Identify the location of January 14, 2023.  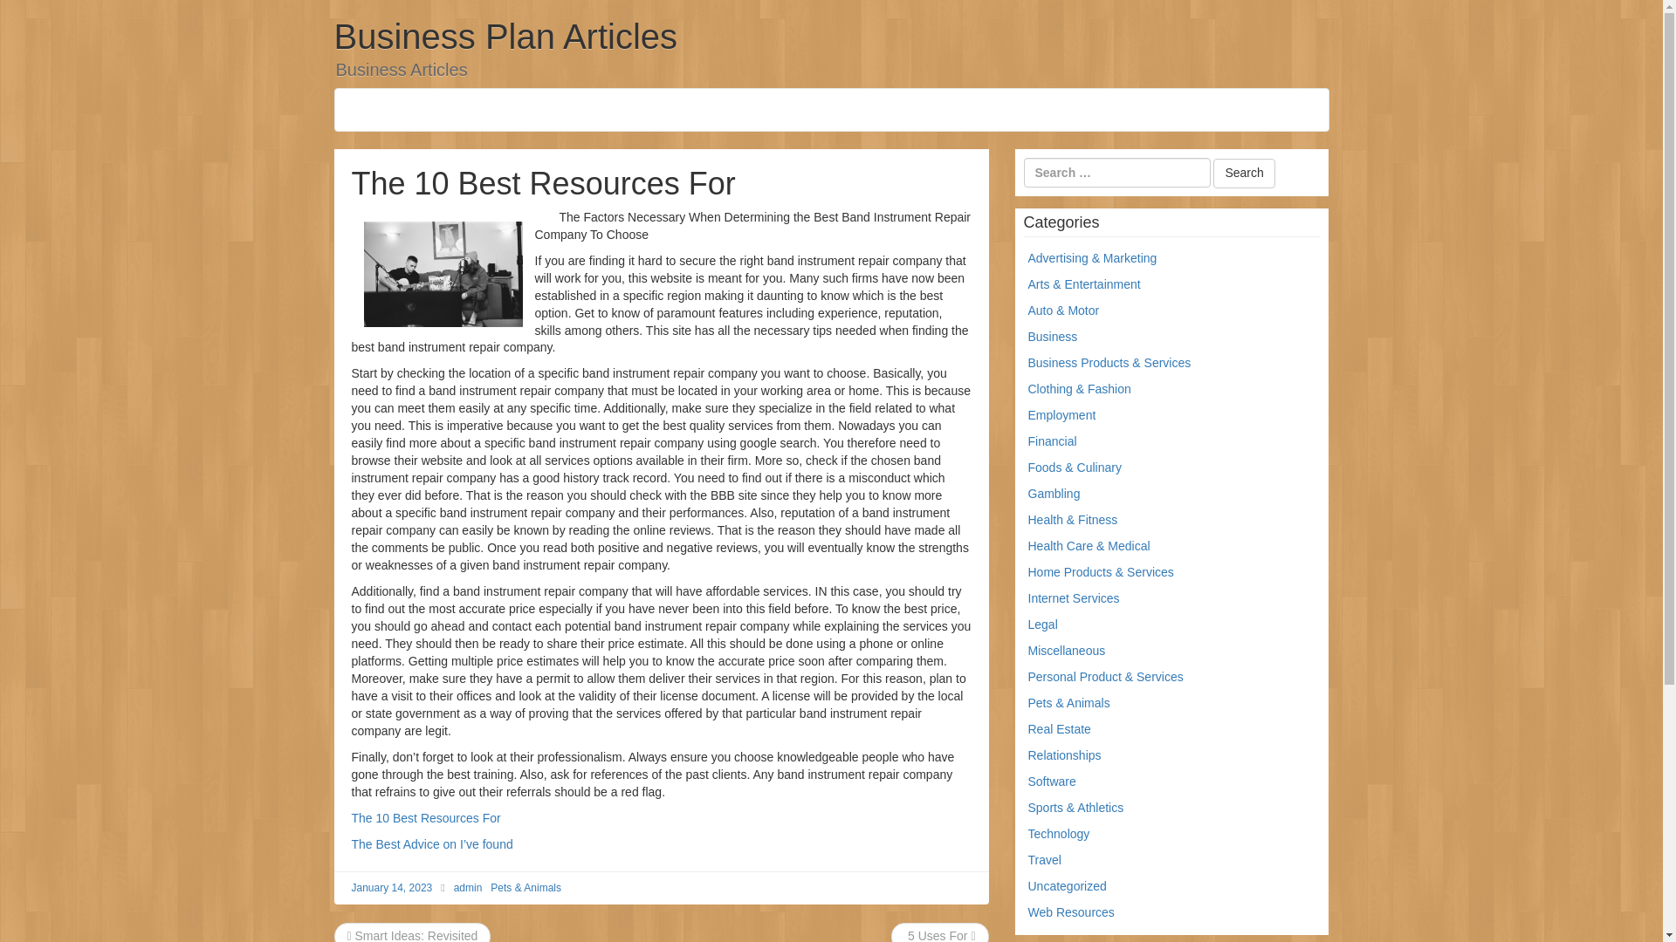
(391, 887).